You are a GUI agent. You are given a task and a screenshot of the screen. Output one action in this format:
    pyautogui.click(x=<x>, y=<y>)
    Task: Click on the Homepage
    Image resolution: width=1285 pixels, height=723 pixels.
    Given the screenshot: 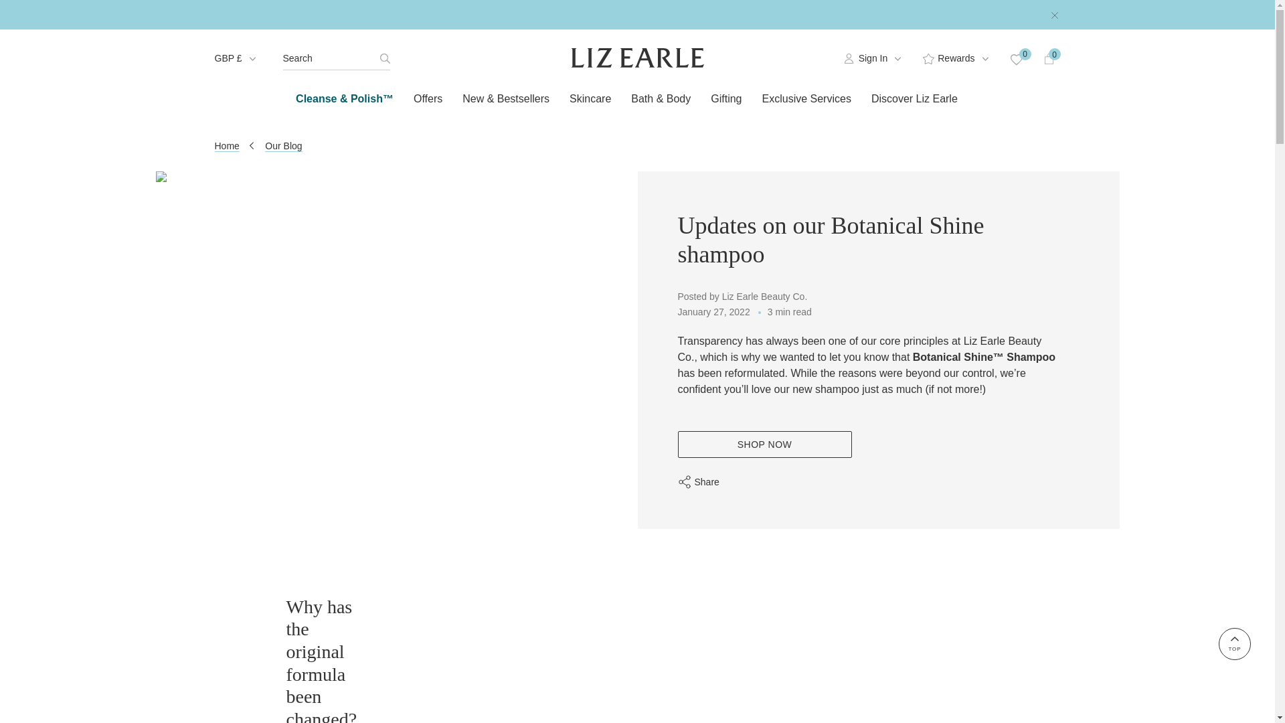 What is the action you would take?
    pyautogui.click(x=637, y=58)
    